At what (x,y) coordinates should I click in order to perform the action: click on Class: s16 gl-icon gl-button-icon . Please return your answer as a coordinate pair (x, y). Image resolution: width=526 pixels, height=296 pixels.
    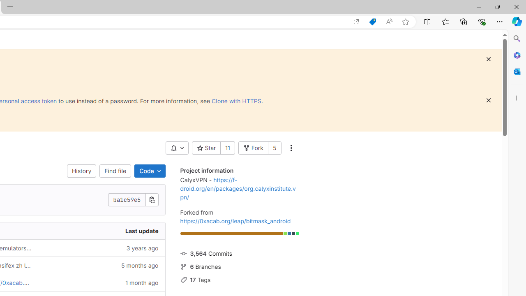
    Looking at the image, I should click on (488, 100).